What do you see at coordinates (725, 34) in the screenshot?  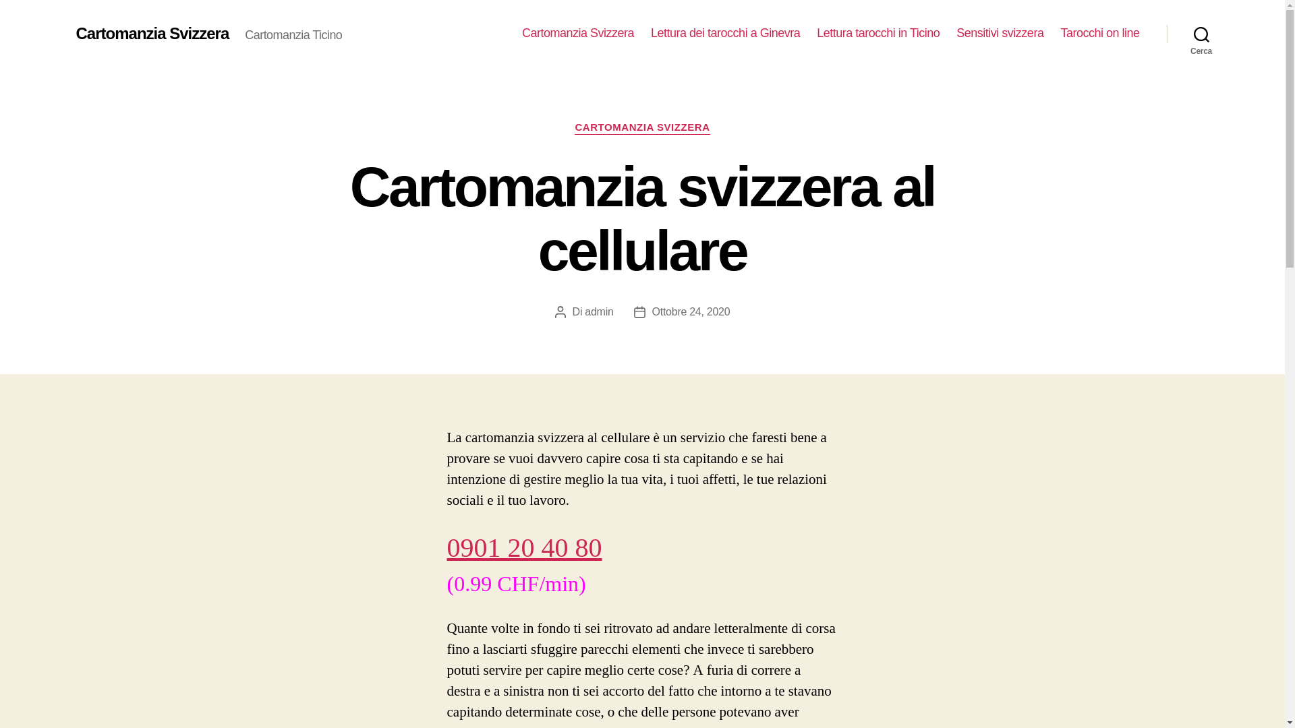 I see `Lettura dei tarocchi a Ginevra` at bounding box center [725, 34].